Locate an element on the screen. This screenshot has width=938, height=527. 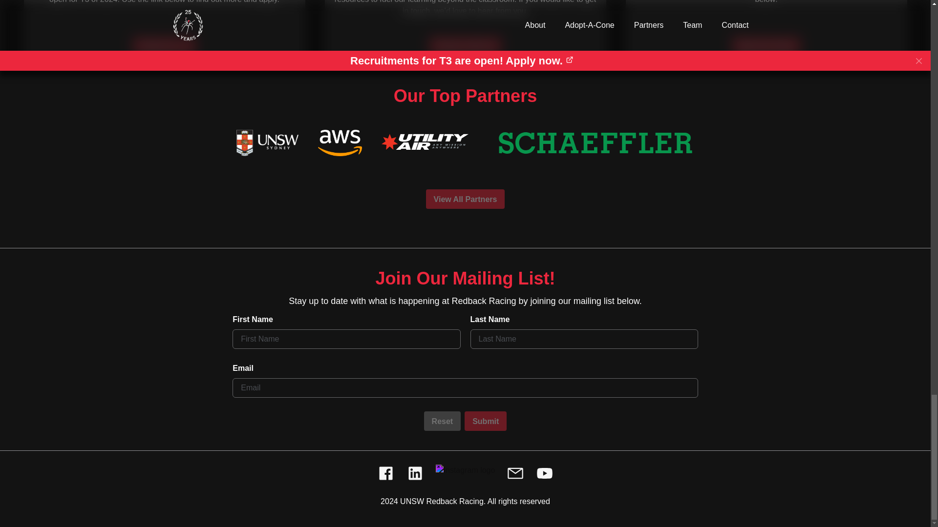
Meet the Team is located at coordinates (766, 46).